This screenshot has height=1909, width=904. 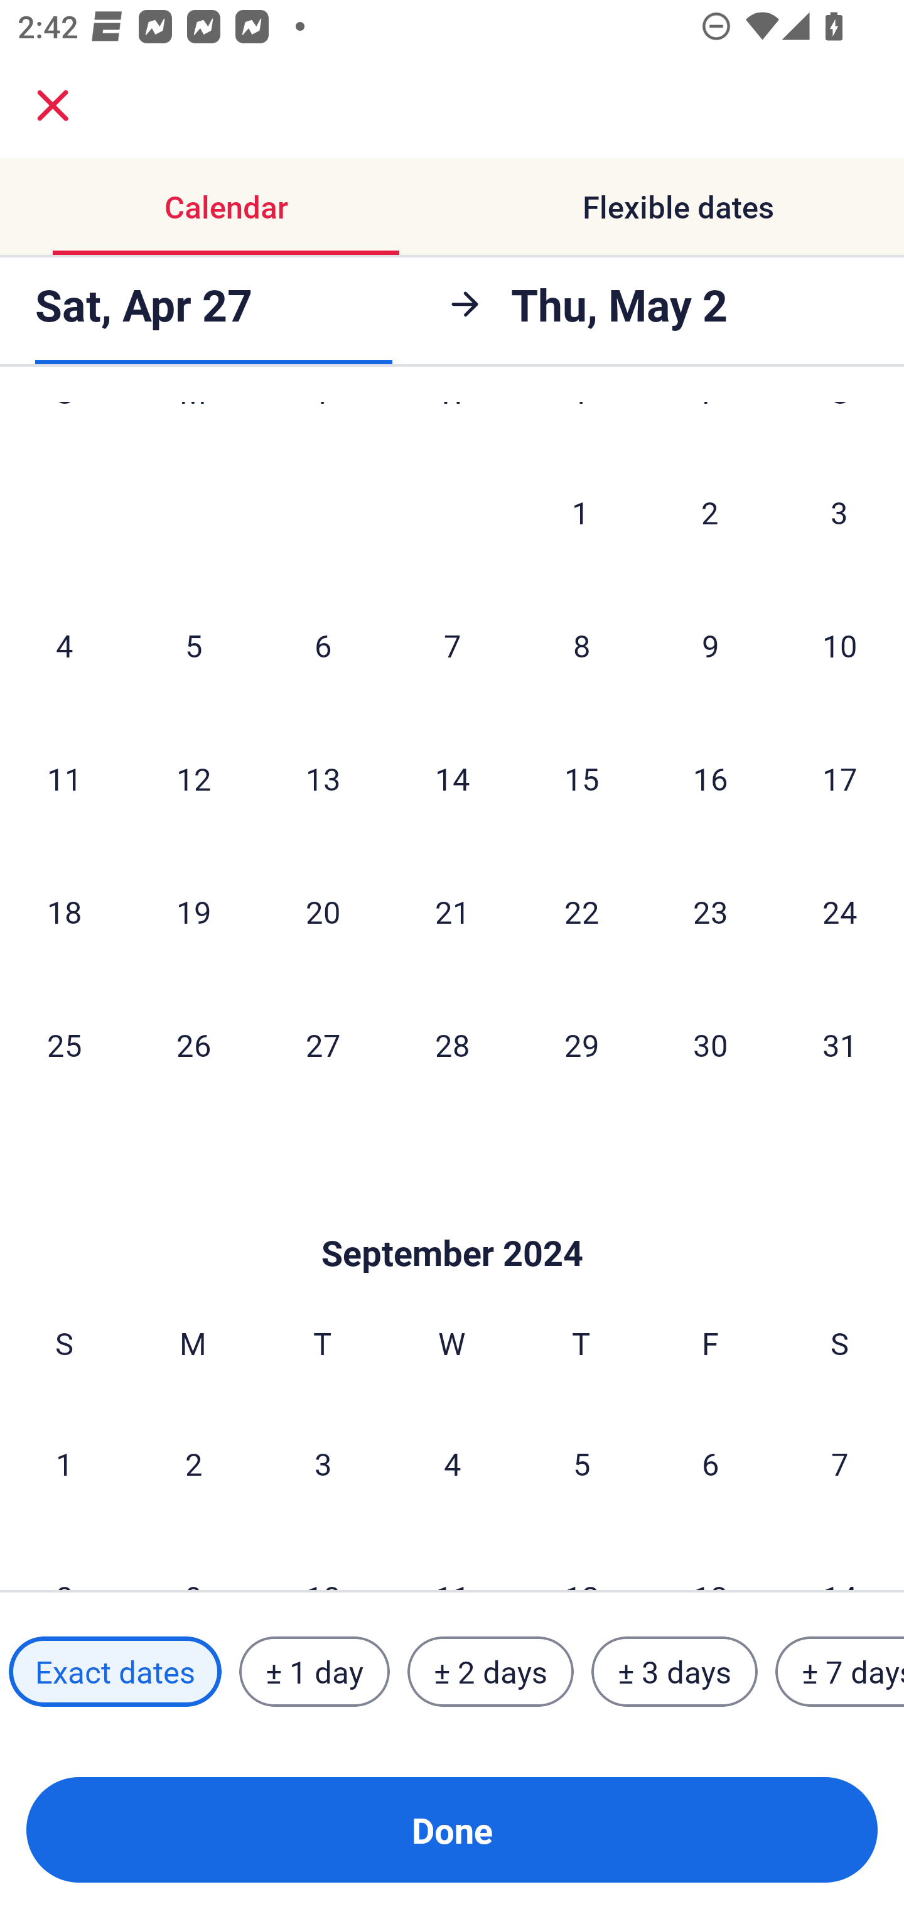 What do you see at coordinates (452, 777) in the screenshot?
I see `14 Wednesday, August 14, 2024` at bounding box center [452, 777].